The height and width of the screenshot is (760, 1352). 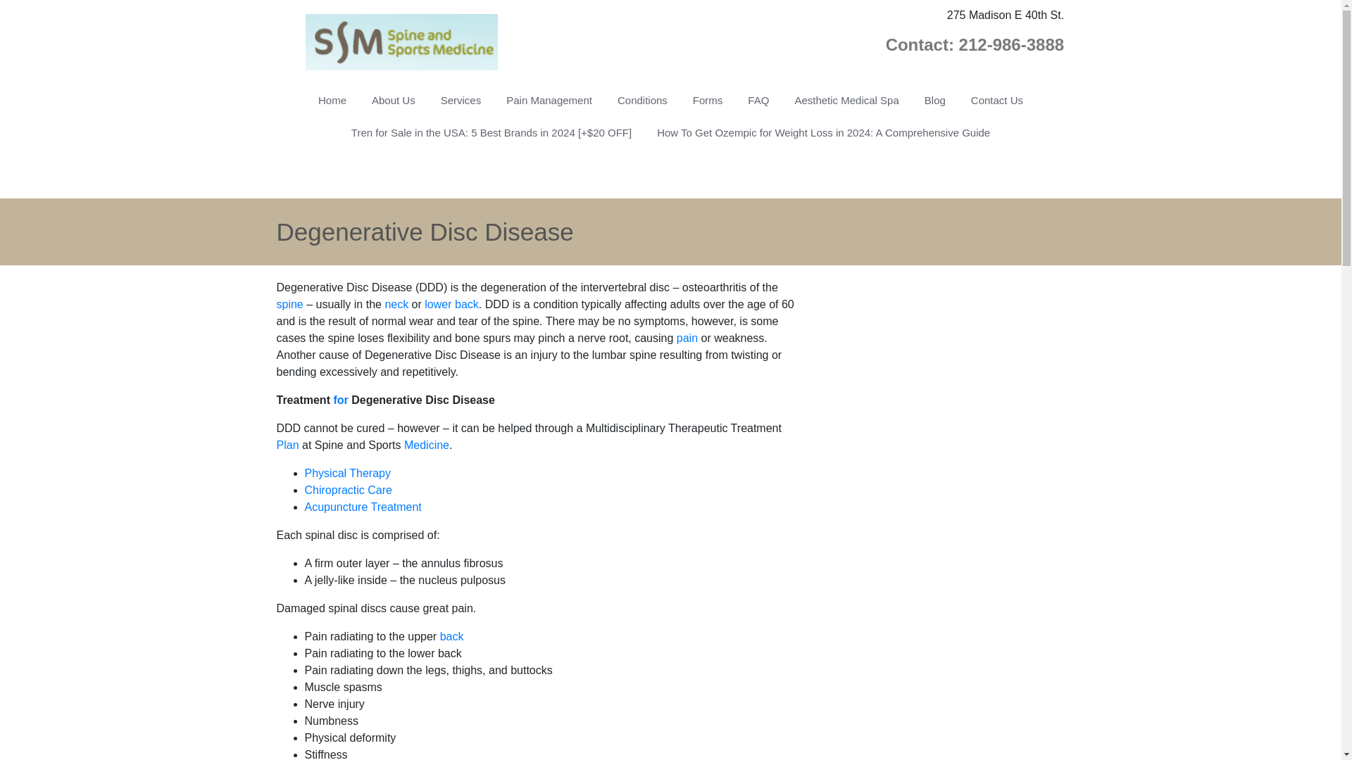 I want to click on Services, so click(x=461, y=100).